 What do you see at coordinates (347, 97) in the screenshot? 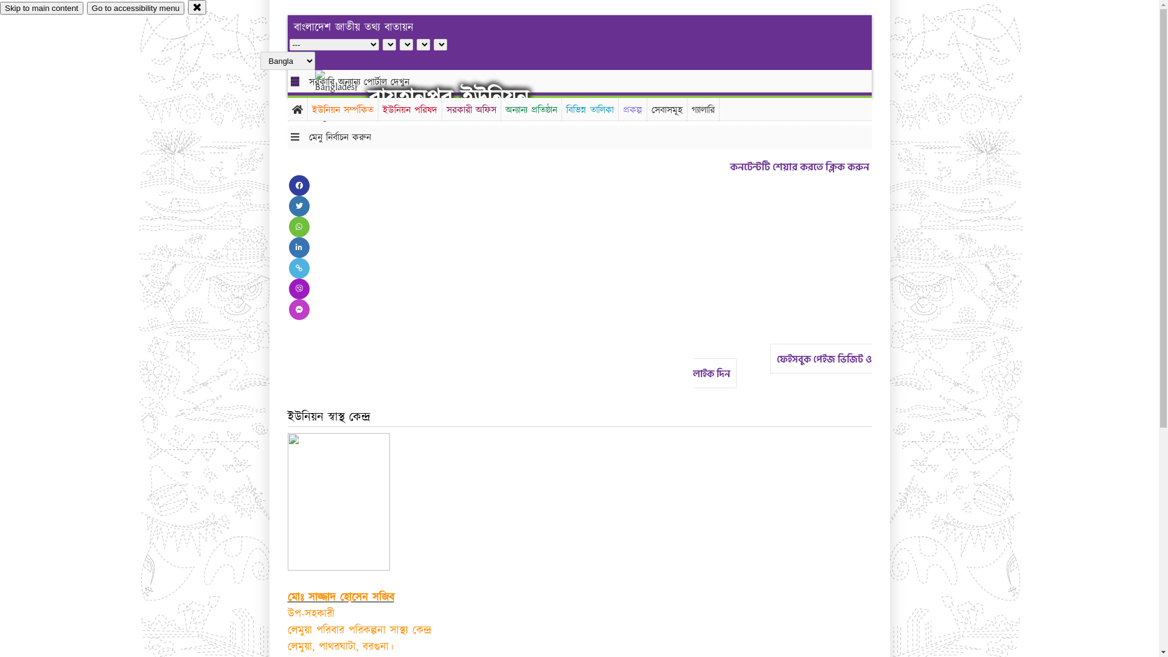
I see `
                
            ` at bounding box center [347, 97].